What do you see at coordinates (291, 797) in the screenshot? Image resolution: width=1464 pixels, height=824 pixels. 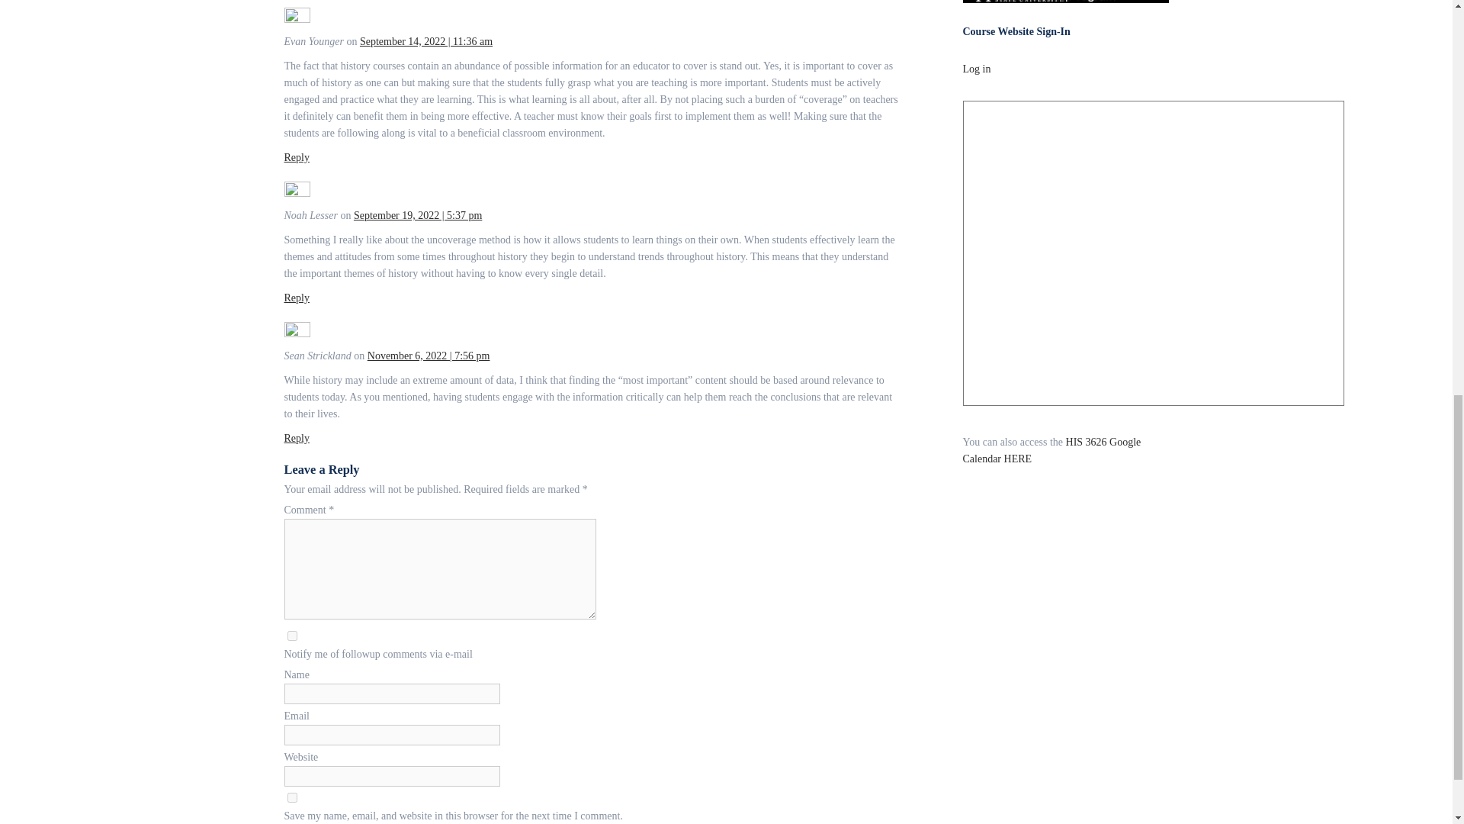 I see `yes` at bounding box center [291, 797].